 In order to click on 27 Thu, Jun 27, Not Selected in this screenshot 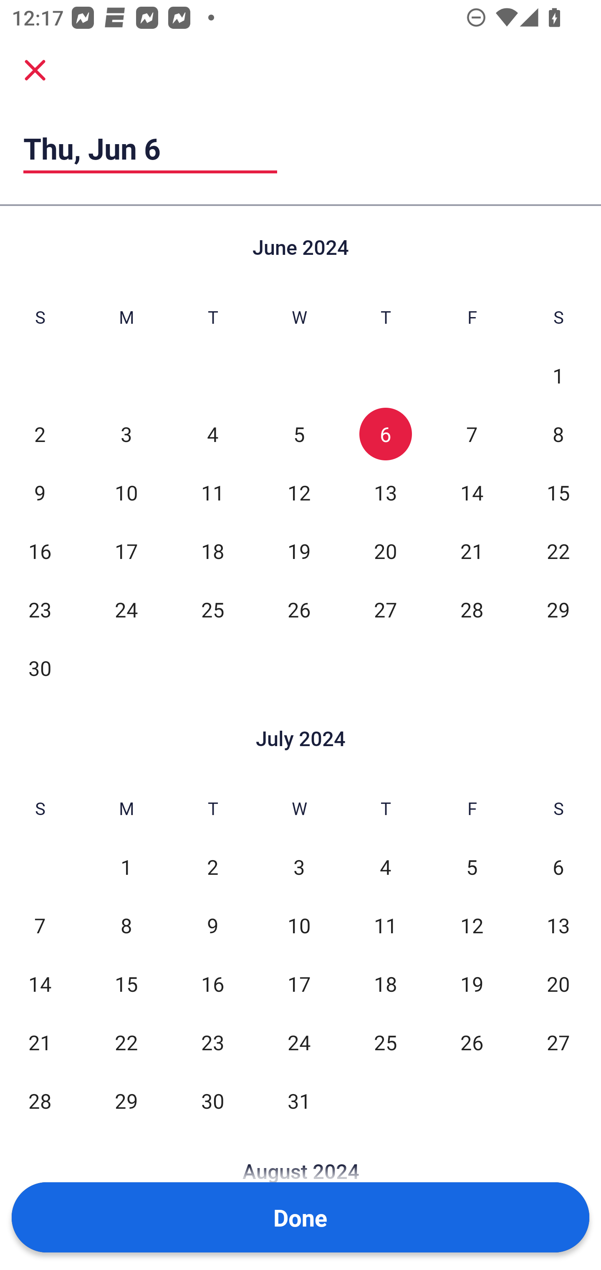, I will do `click(385, 610)`.